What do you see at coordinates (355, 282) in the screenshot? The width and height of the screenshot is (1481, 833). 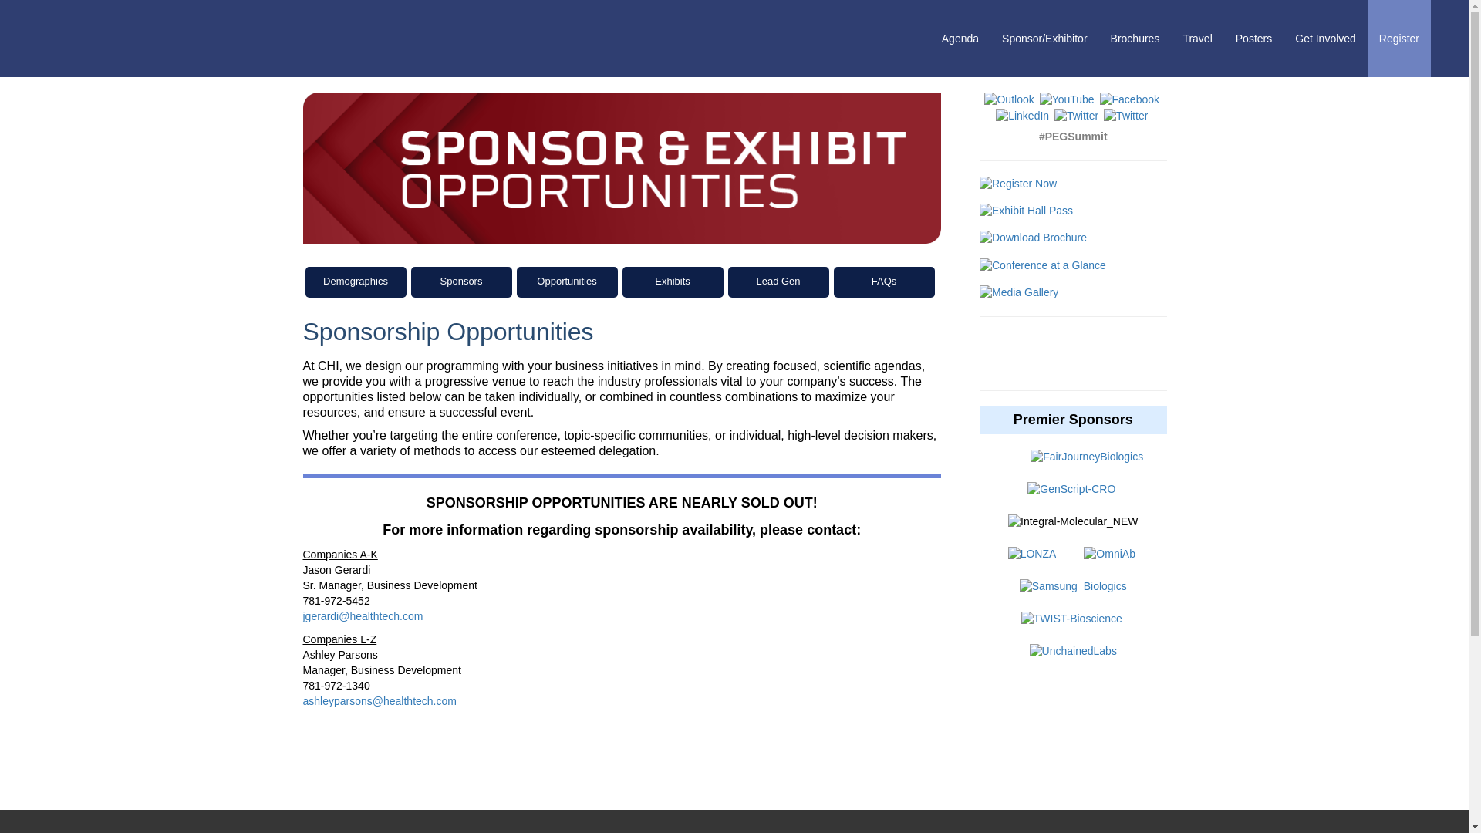 I see `Current Sponsors` at bounding box center [355, 282].